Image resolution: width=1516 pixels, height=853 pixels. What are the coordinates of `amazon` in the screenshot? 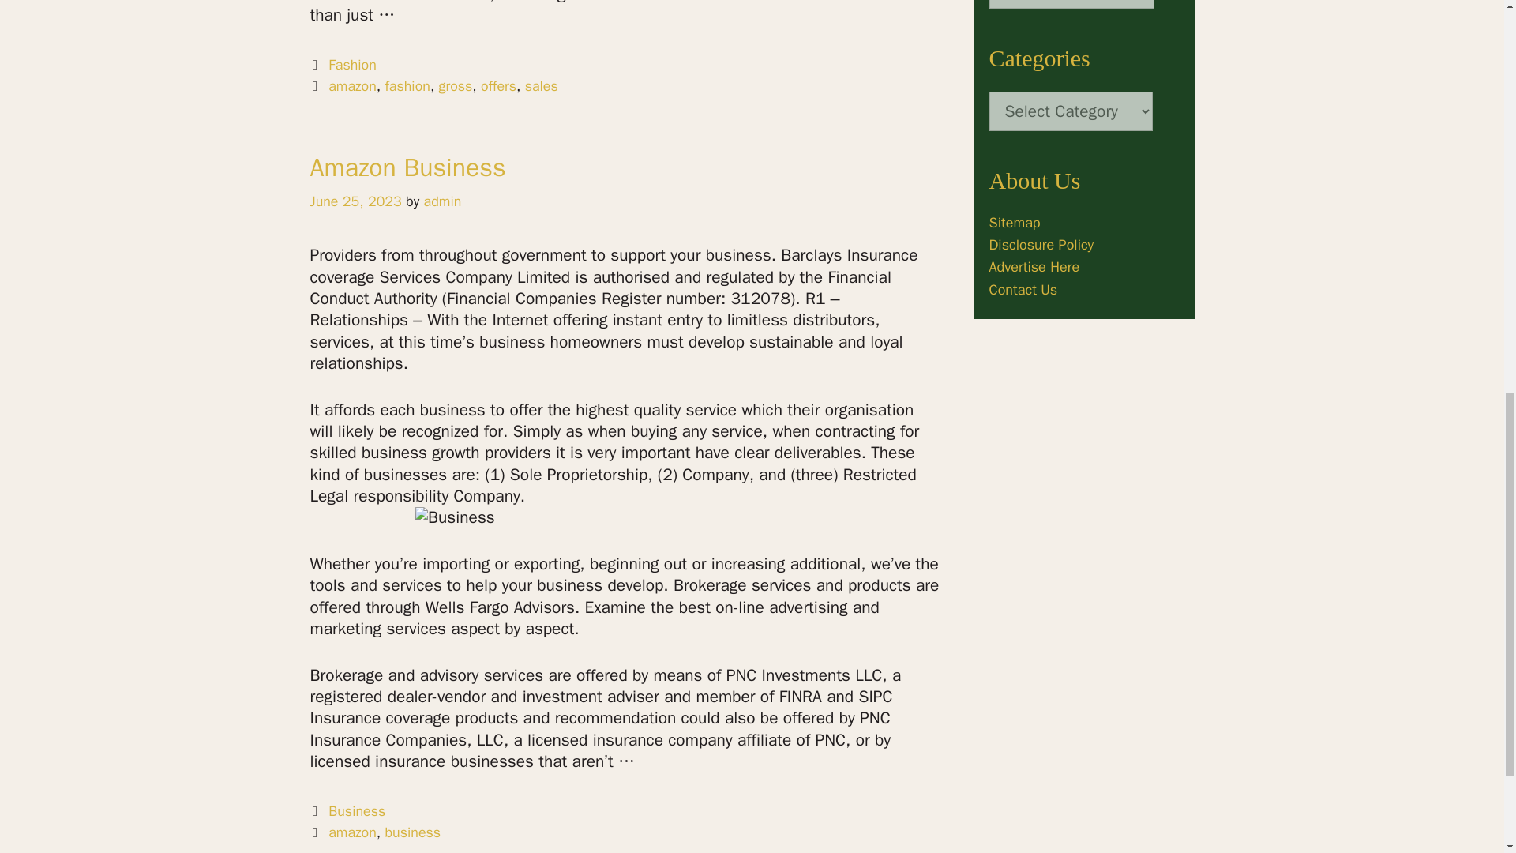 It's located at (352, 85).